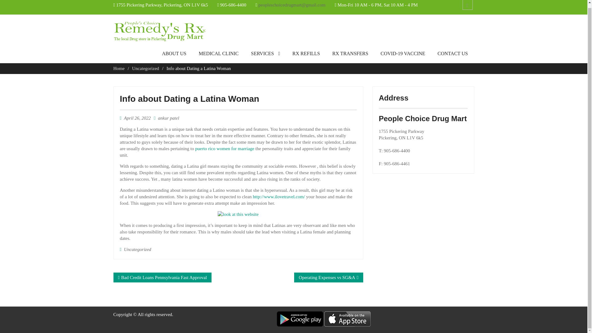 The image size is (592, 333). Describe the element at coordinates (137, 118) in the screenshot. I see `April 26, 2022` at that location.